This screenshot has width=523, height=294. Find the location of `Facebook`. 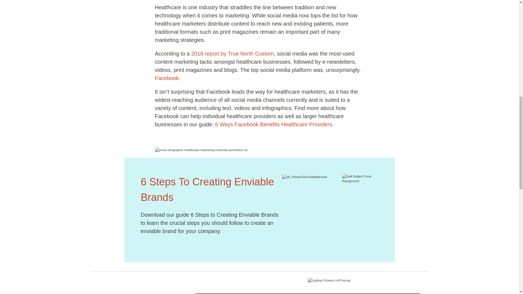

Facebook is located at coordinates (167, 78).